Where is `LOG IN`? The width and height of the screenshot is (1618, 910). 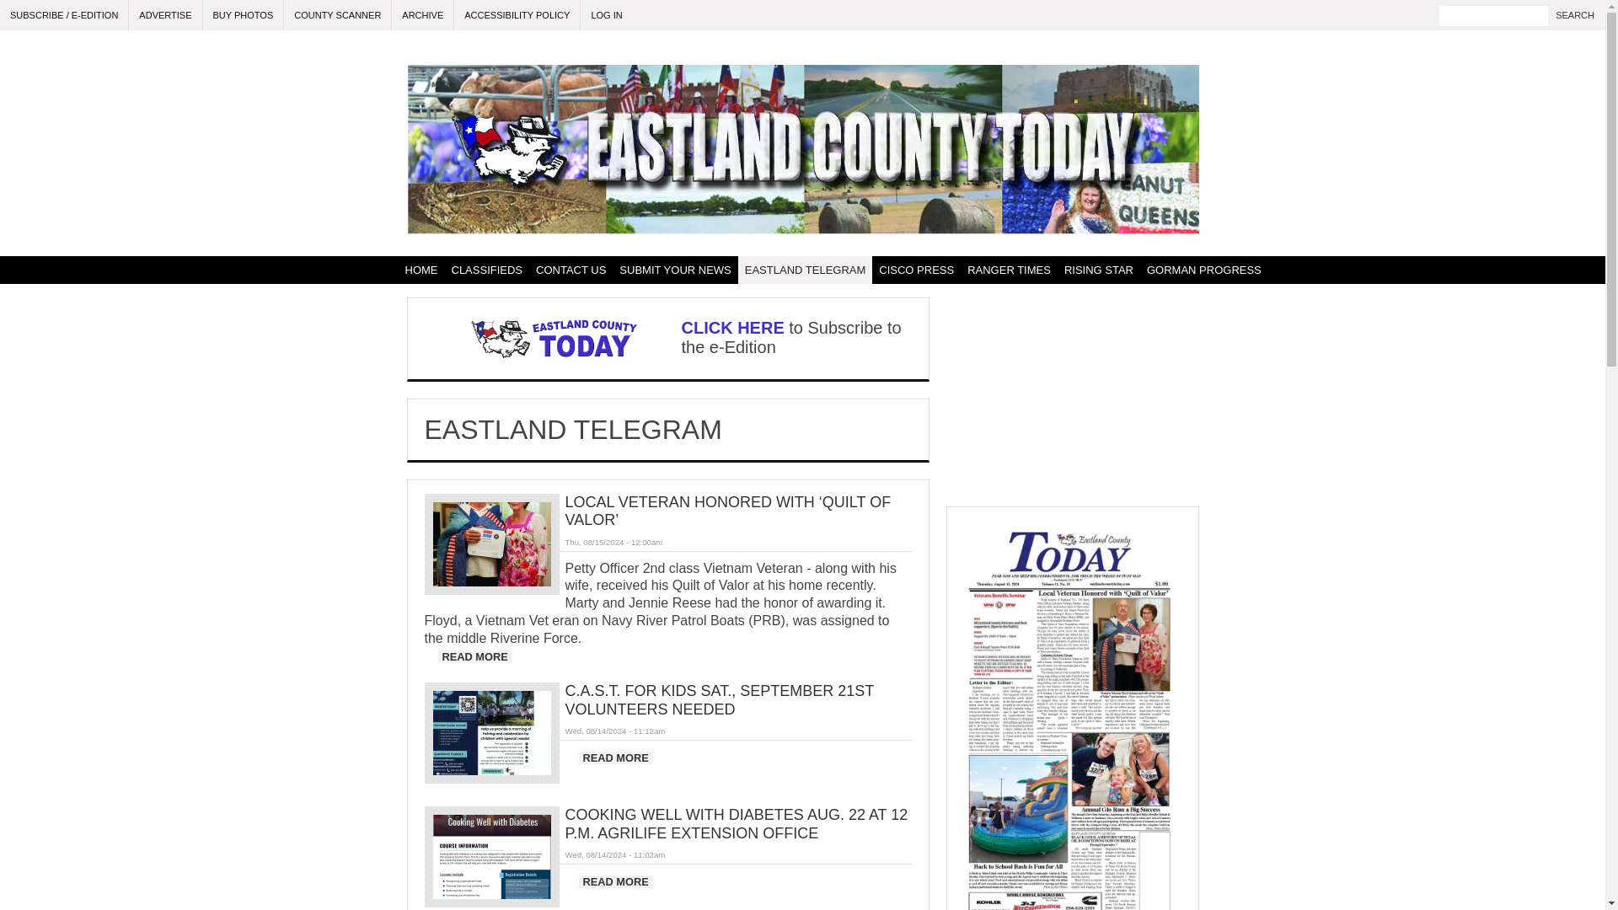 LOG IN is located at coordinates (607, 15).